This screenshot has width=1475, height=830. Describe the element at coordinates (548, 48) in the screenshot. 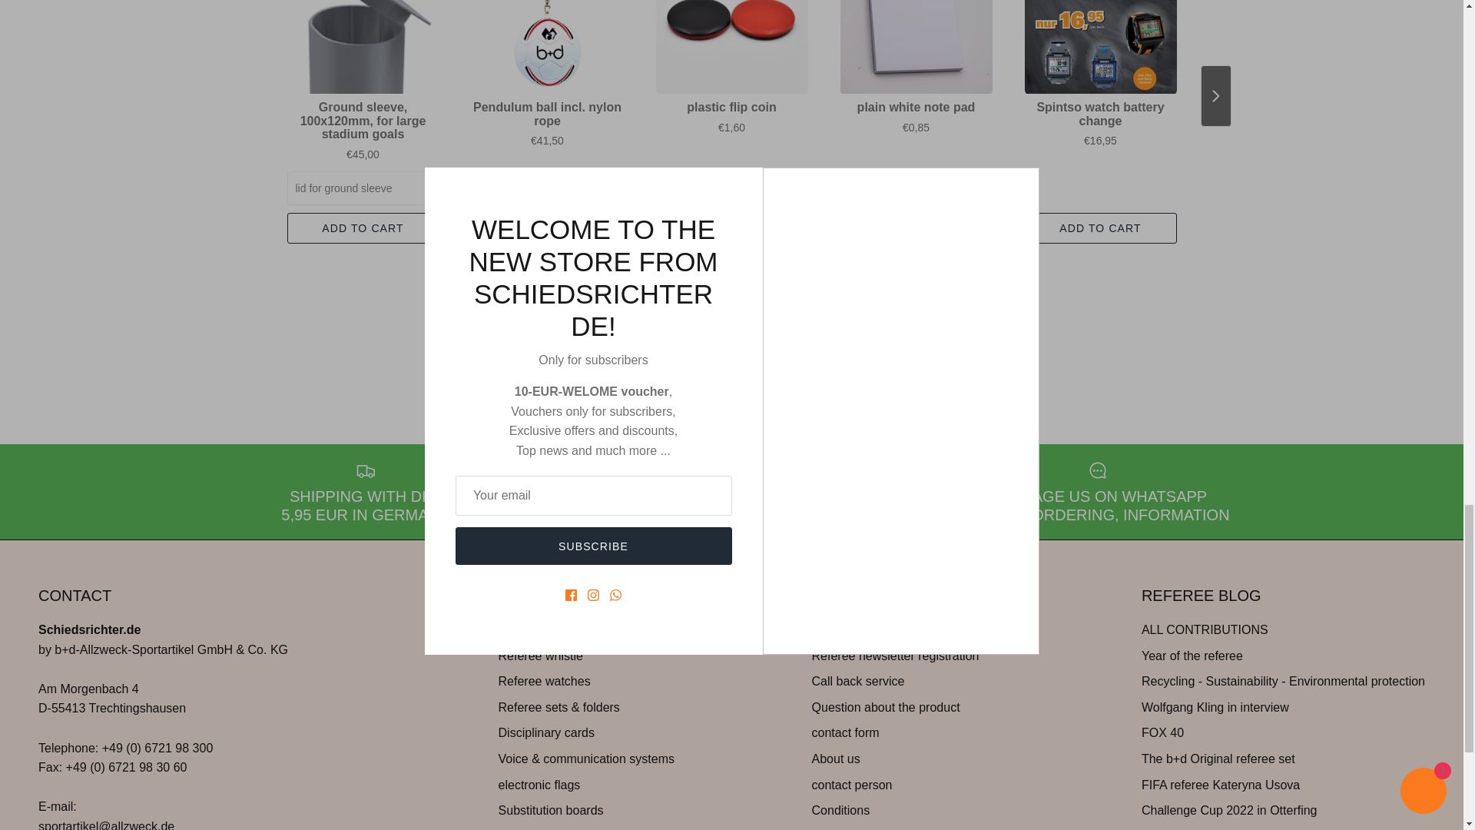

I see `Pendulum ball incl. nylon rope` at that location.